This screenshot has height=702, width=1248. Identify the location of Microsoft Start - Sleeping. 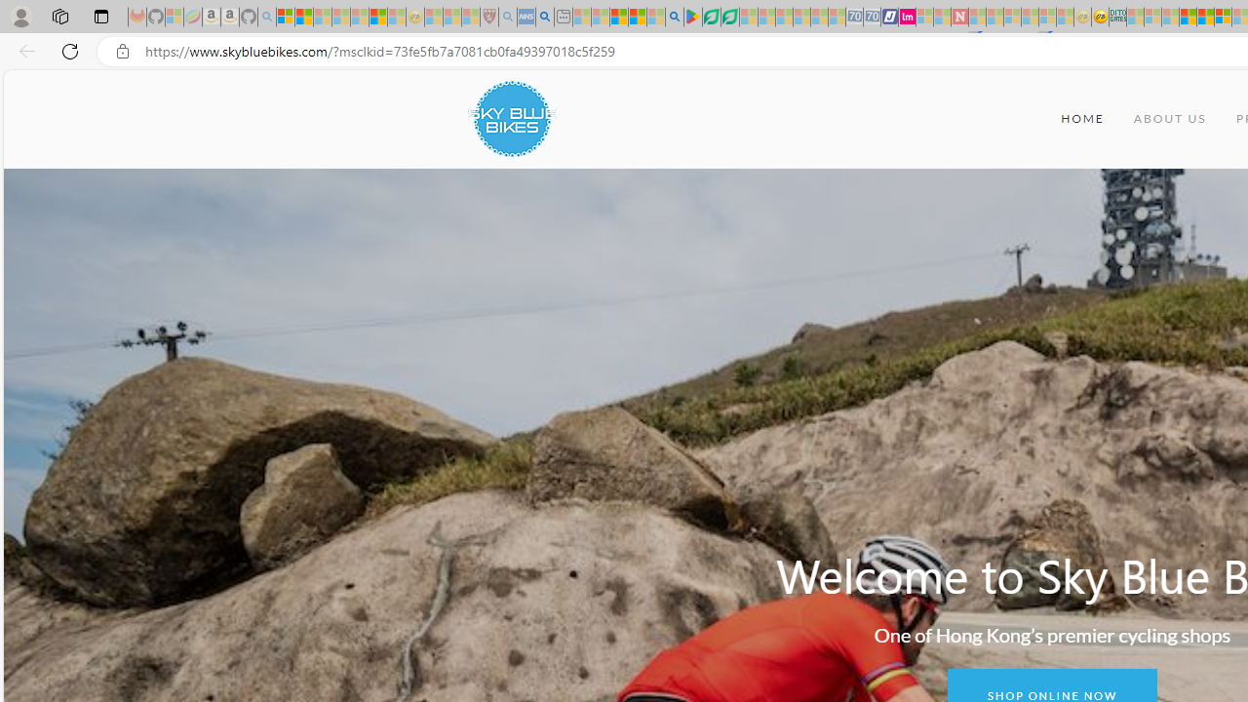
(942, 18).